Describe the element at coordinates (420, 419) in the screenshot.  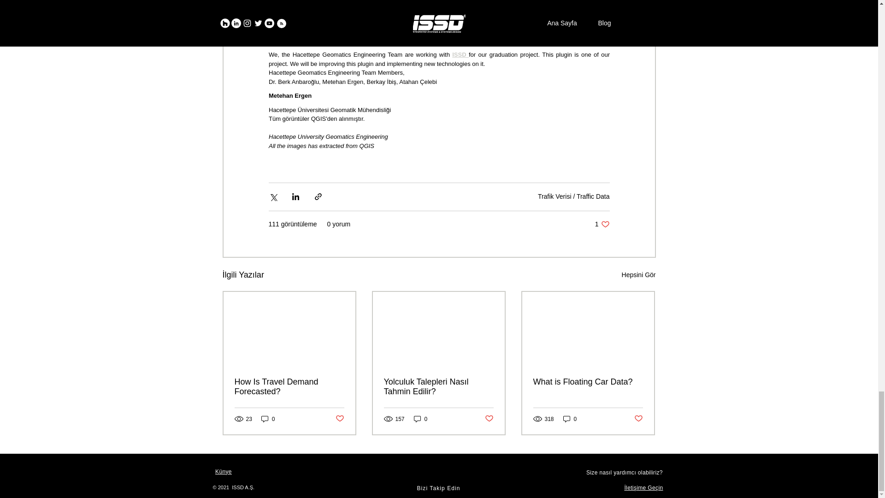
I see `0` at that location.